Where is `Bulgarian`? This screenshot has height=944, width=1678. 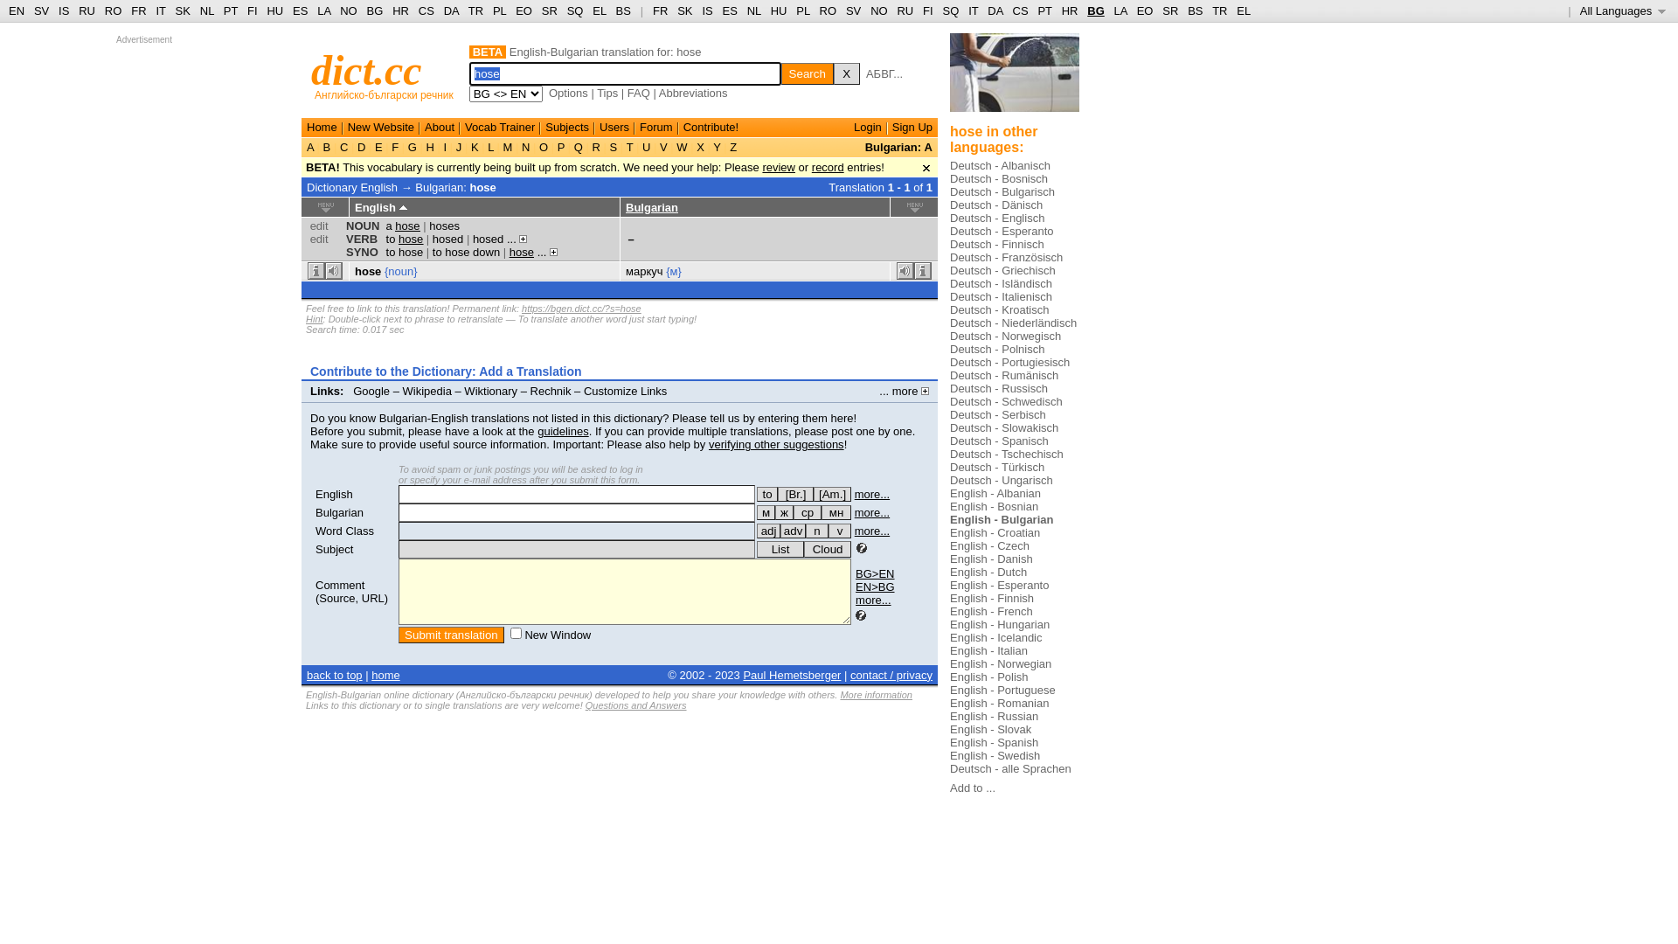
Bulgarian is located at coordinates (652, 208).